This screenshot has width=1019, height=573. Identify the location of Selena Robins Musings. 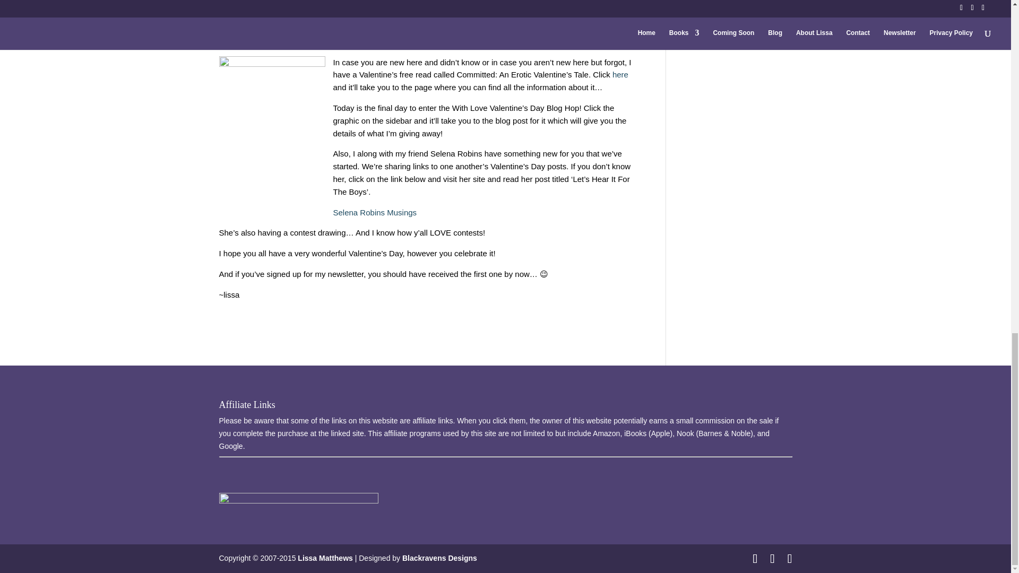
(375, 212).